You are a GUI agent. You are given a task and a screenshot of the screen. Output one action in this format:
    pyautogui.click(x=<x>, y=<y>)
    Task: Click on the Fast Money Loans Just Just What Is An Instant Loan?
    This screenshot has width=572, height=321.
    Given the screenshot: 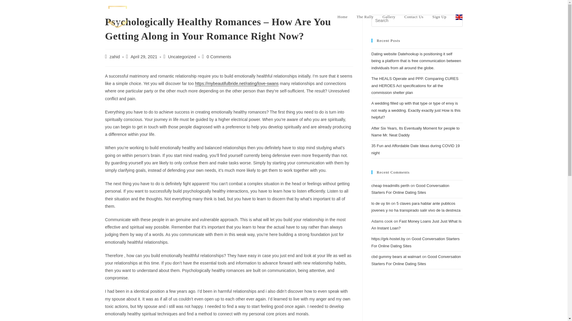 What is the action you would take?
    pyautogui.click(x=416, y=225)
    